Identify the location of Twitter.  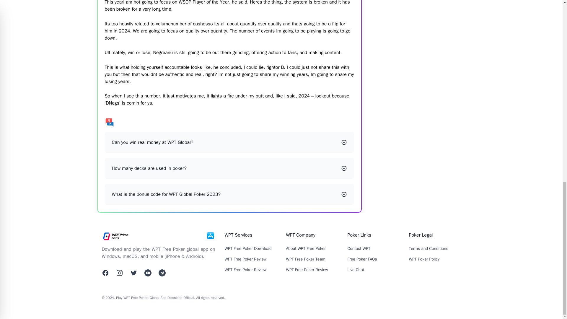
(162, 273).